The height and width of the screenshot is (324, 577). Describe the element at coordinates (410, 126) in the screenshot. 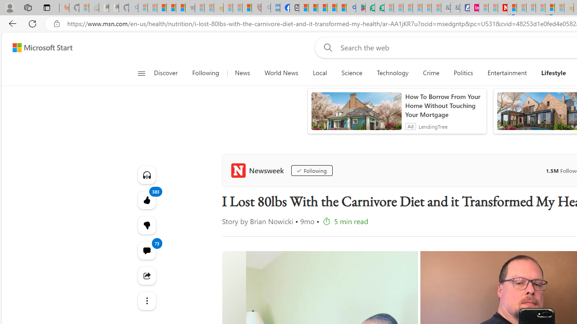

I see `Ad` at that location.